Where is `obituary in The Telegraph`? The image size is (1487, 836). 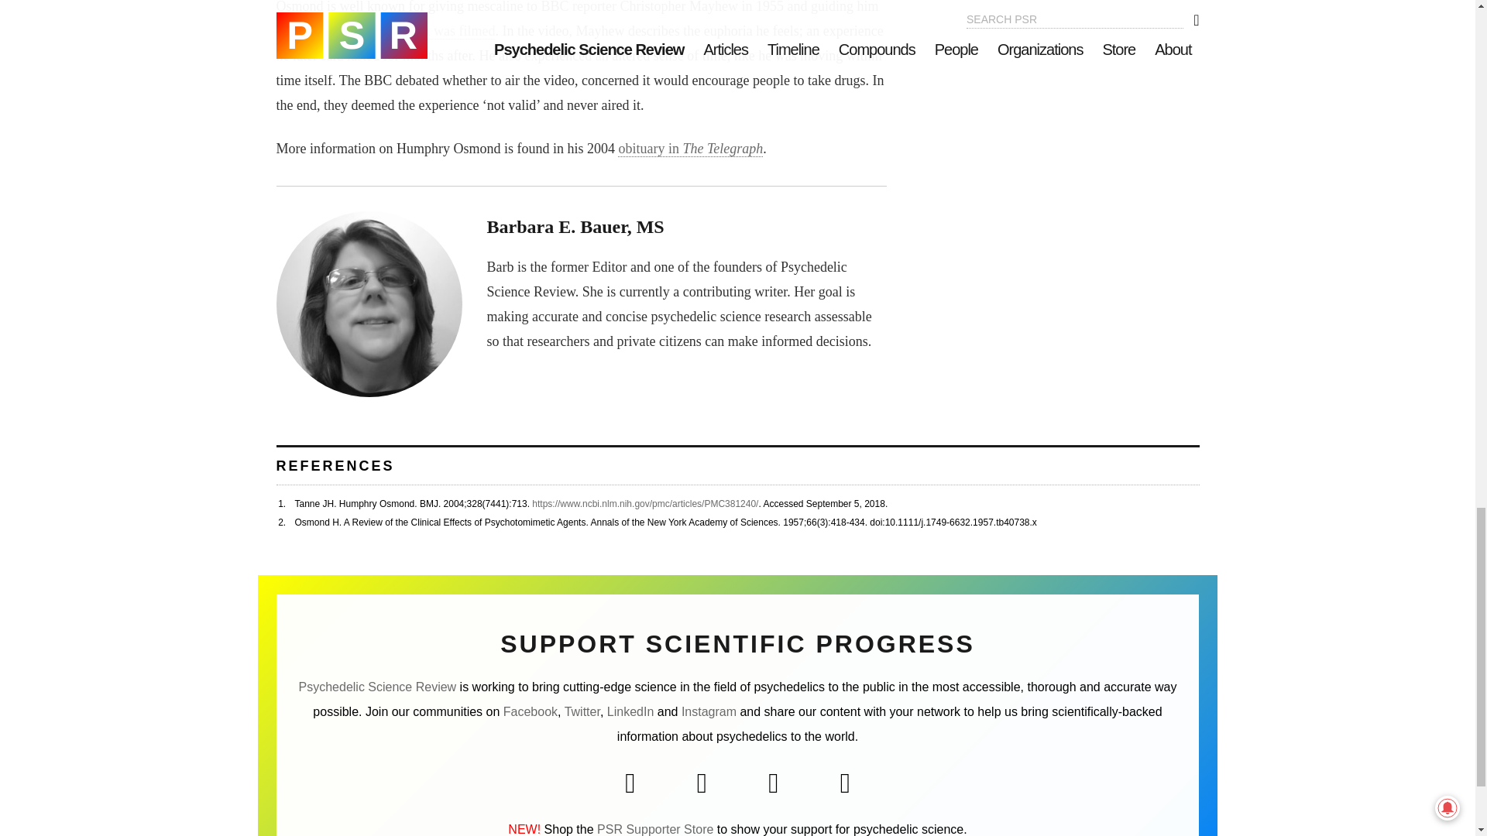 obituary in The Telegraph is located at coordinates (690, 149).